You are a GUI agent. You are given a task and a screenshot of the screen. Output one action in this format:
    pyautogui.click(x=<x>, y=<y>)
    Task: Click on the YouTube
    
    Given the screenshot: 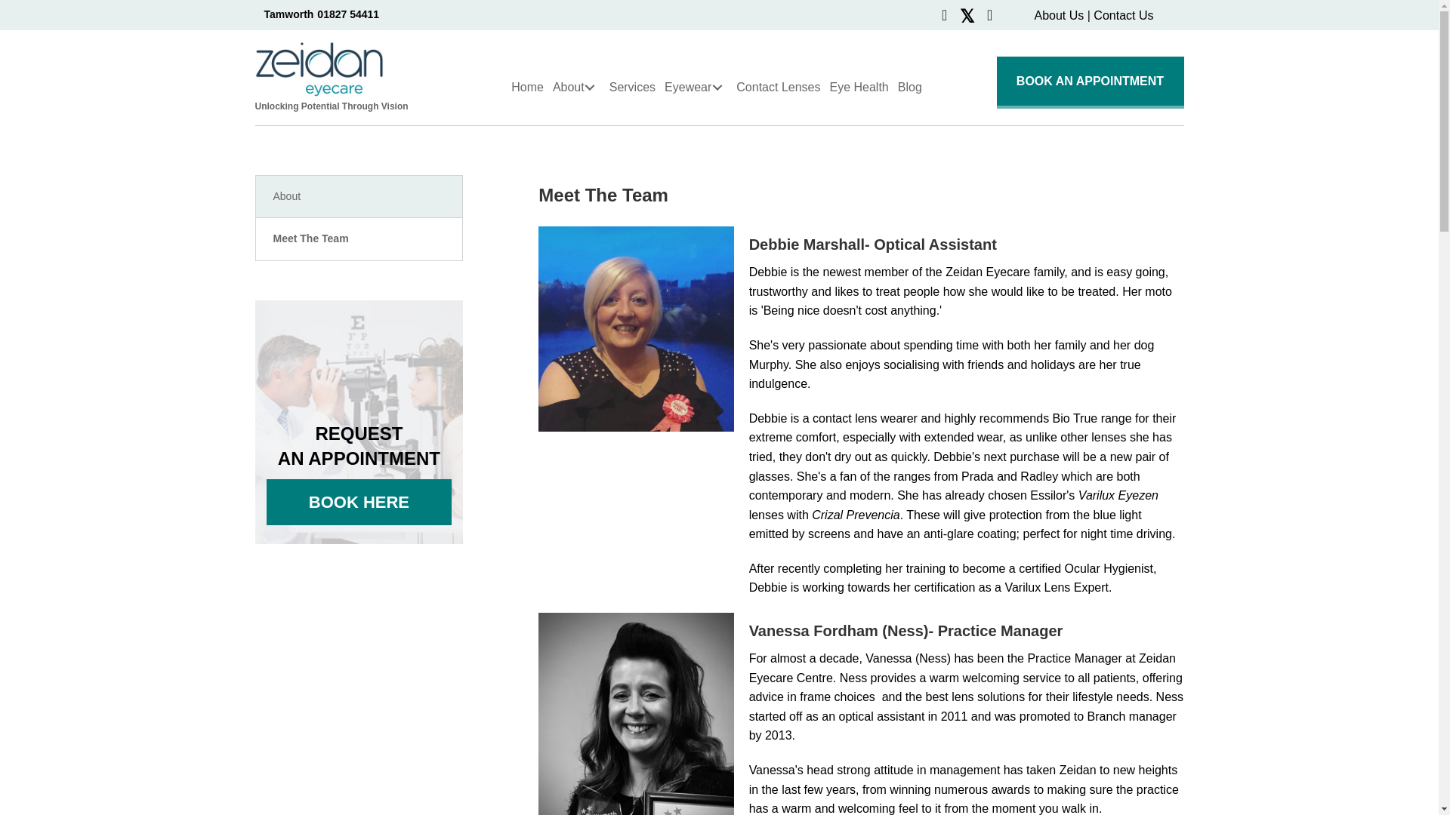 What is the action you would take?
    pyautogui.click(x=989, y=15)
    